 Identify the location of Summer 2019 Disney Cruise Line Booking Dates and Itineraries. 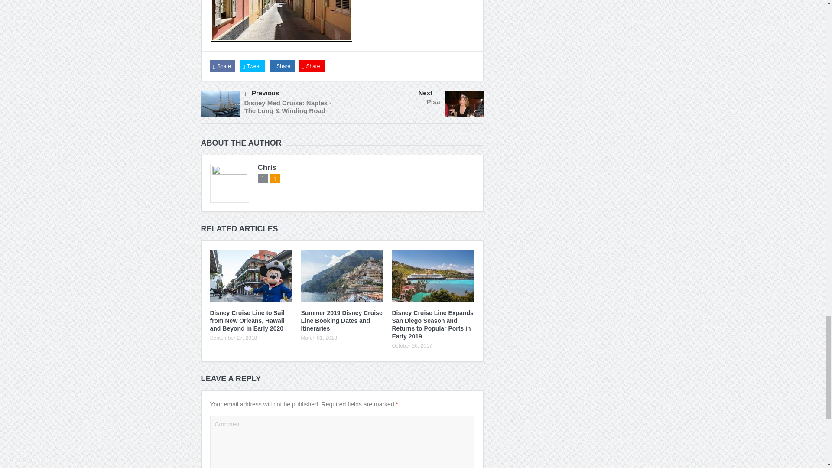
(341, 320).